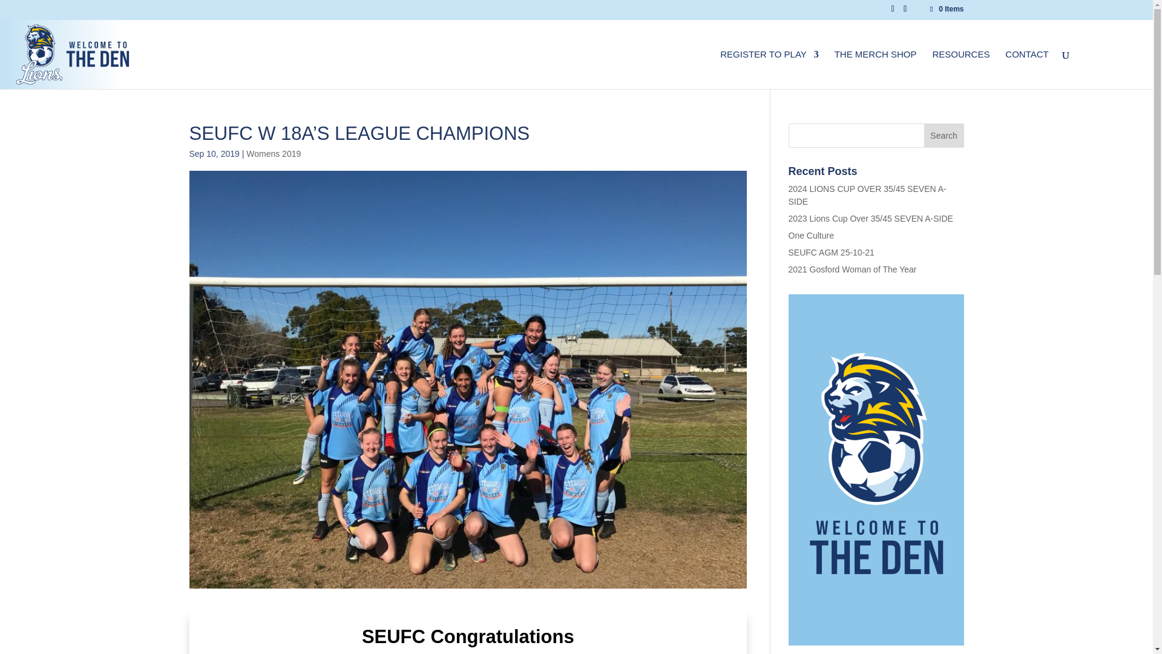 The image size is (1162, 654). I want to click on THE MERCH SHOP, so click(875, 69).